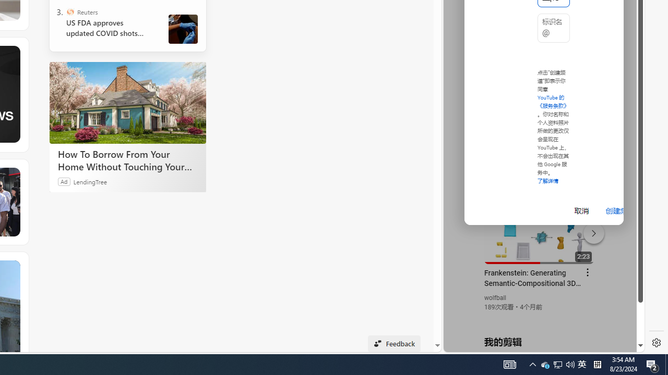 This screenshot has height=375, width=668. Describe the element at coordinates (624, 44) in the screenshot. I see `Click to scroll right` at that location.